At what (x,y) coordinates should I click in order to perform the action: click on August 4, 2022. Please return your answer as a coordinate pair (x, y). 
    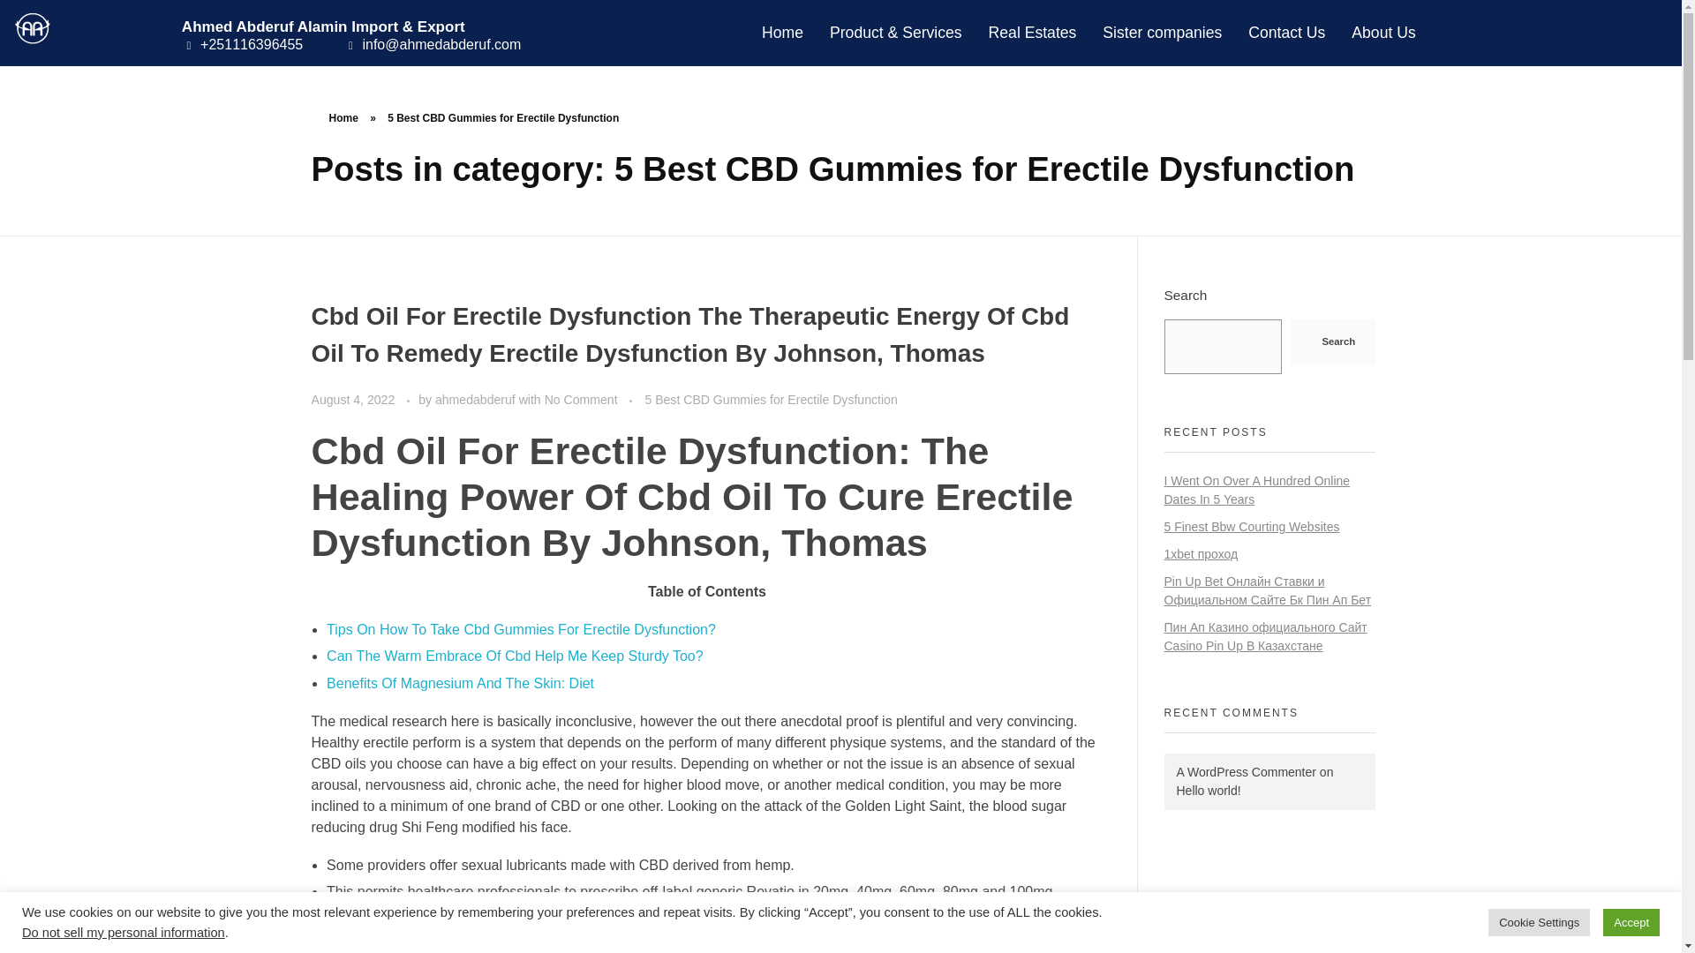
    Looking at the image, I should click on (354, 399).